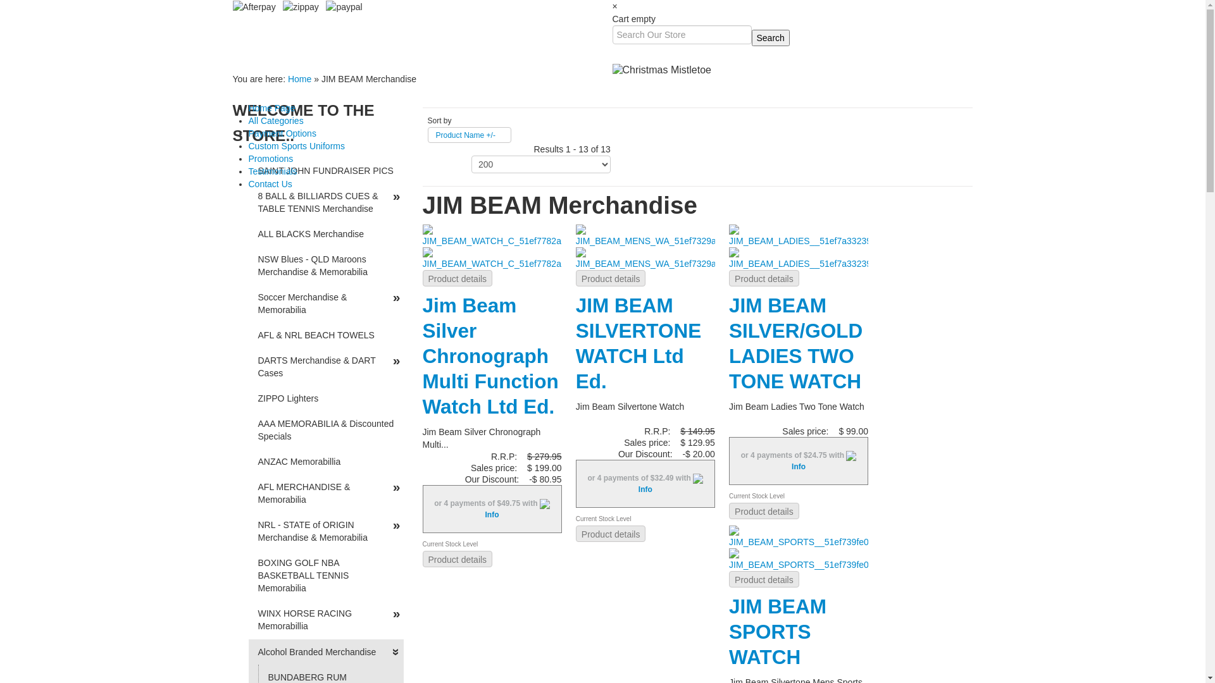 This screenshot has height=683, width=1215. What do you see at coordinates (325, 234) in the screenshot?
I see `ALL BLACKS Merchandise` at bounding box center [325, 234].